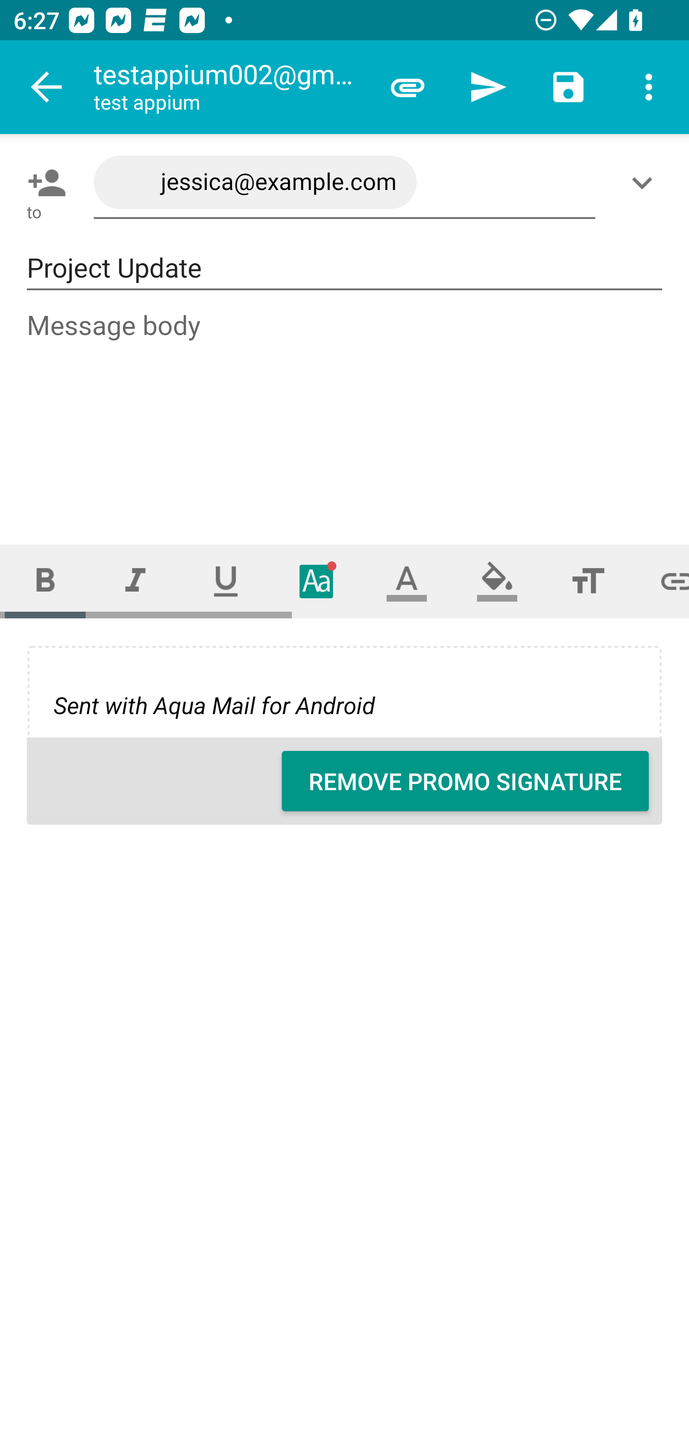 This screenshot has height=1455, width=689. Describe the element at coordinates (47, 87) in the screenshot. I see `Navigate up` at that location.